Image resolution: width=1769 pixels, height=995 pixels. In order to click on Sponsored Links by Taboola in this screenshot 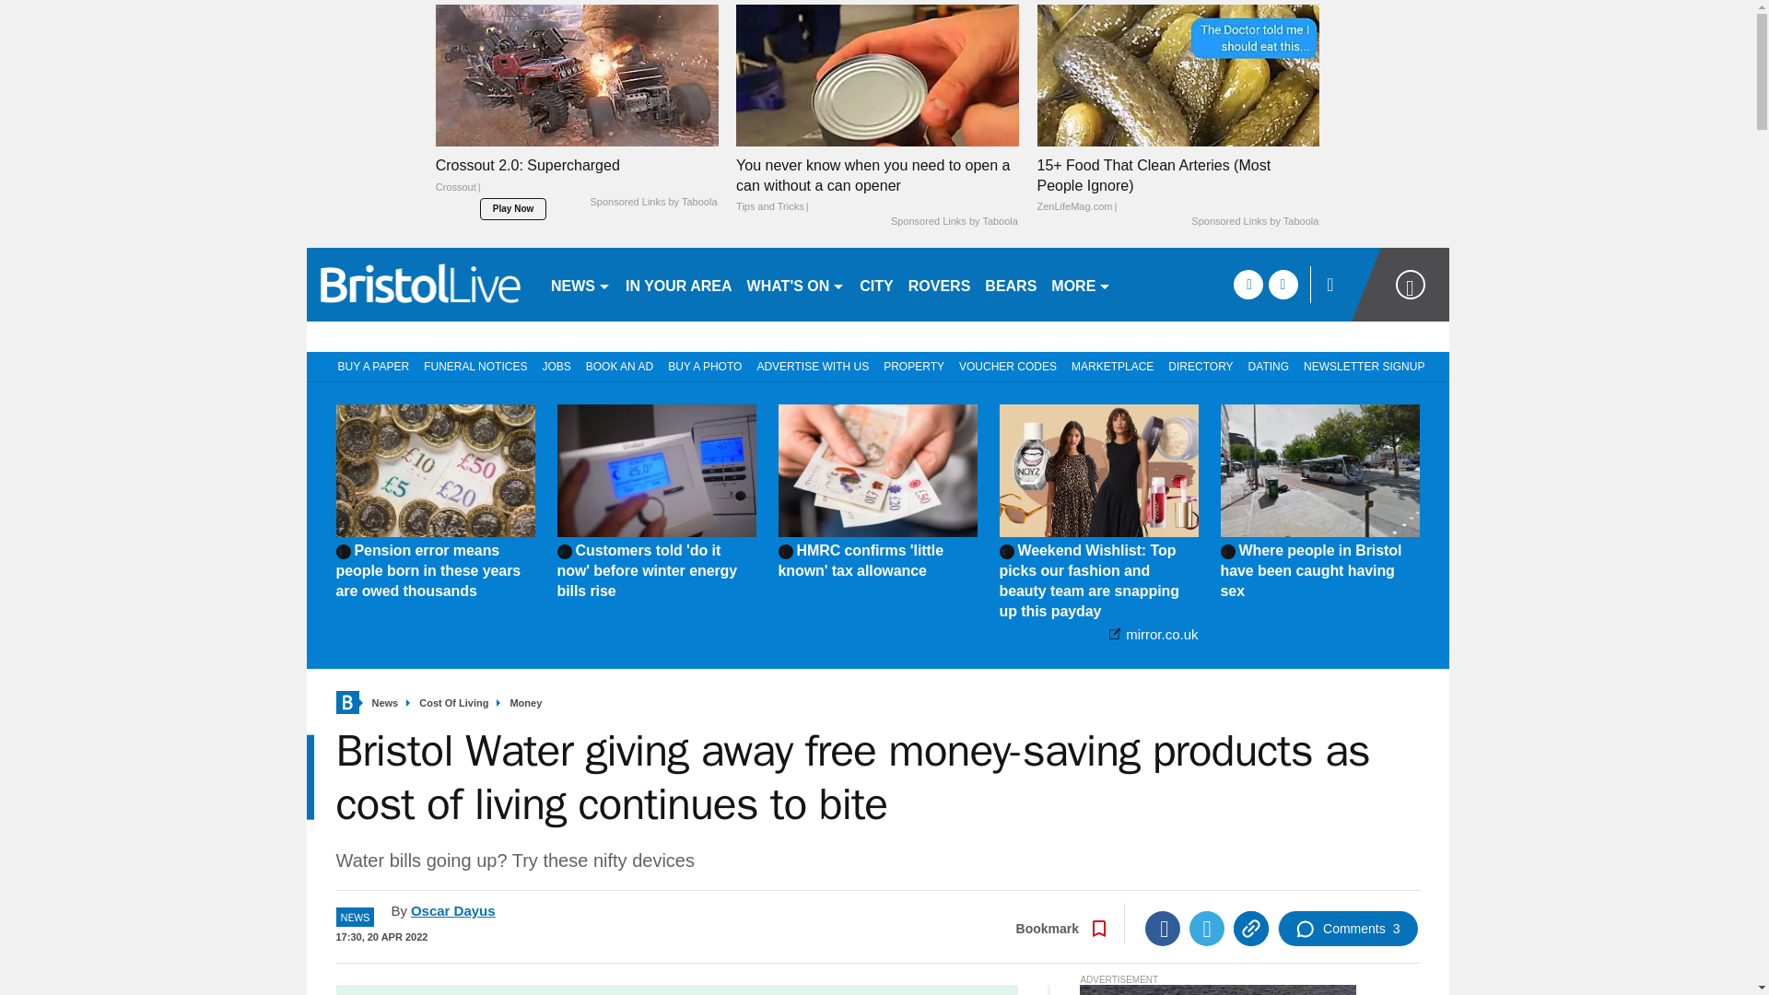, I will do `click(652, 202)`.